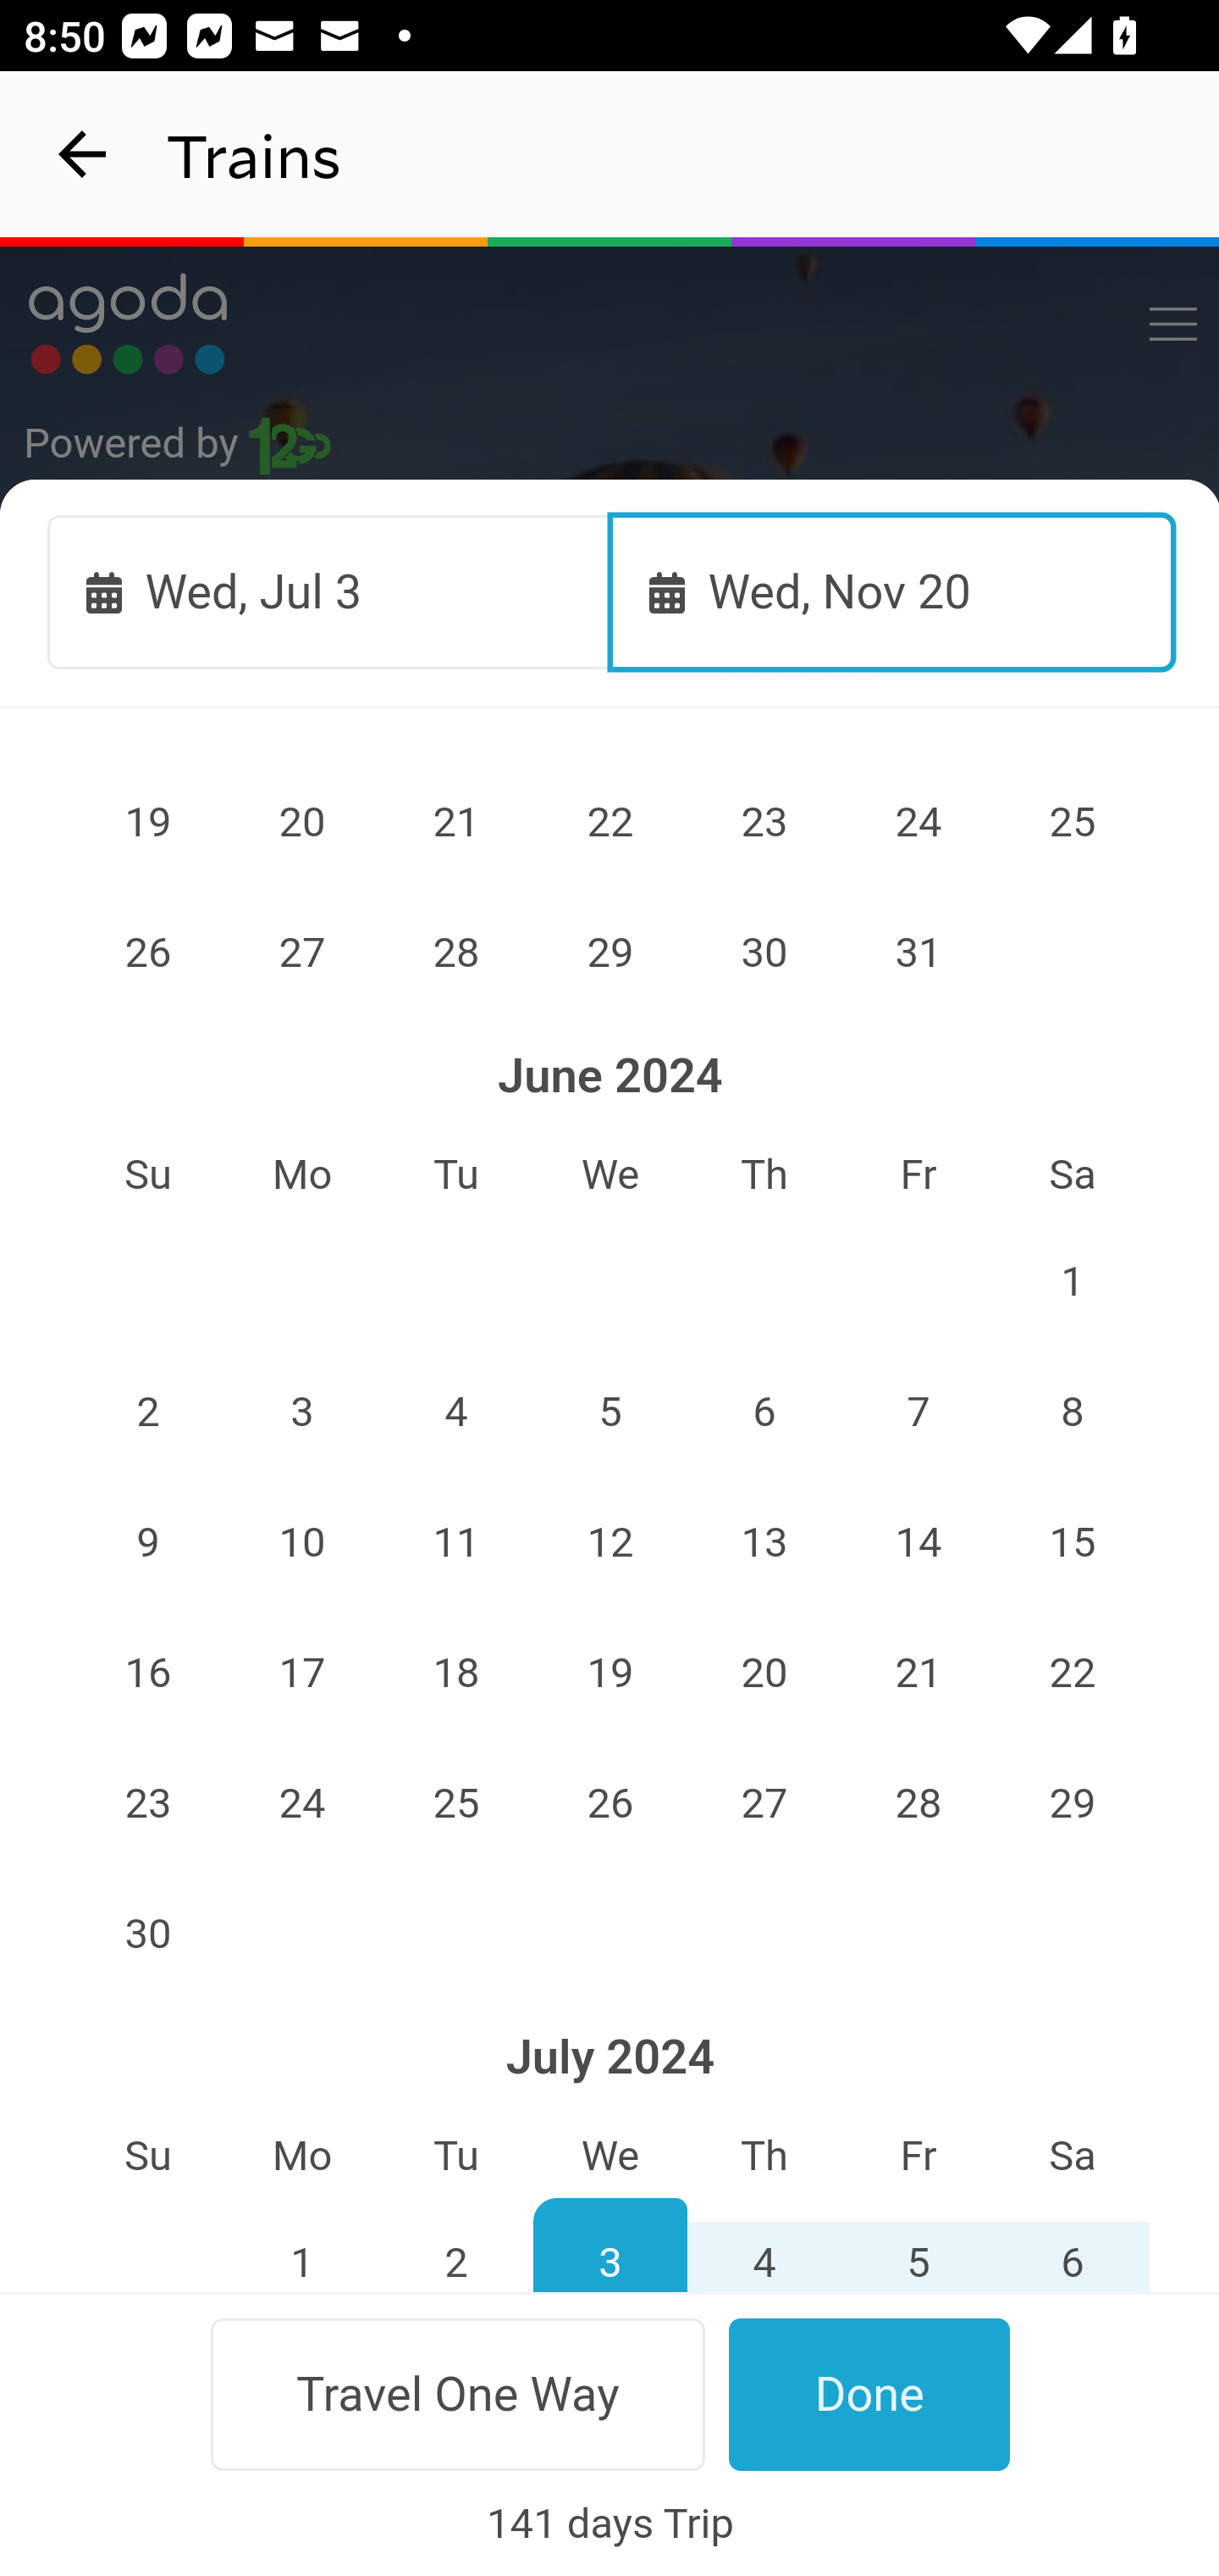  I want to click on 29, so click(1073, 1804).